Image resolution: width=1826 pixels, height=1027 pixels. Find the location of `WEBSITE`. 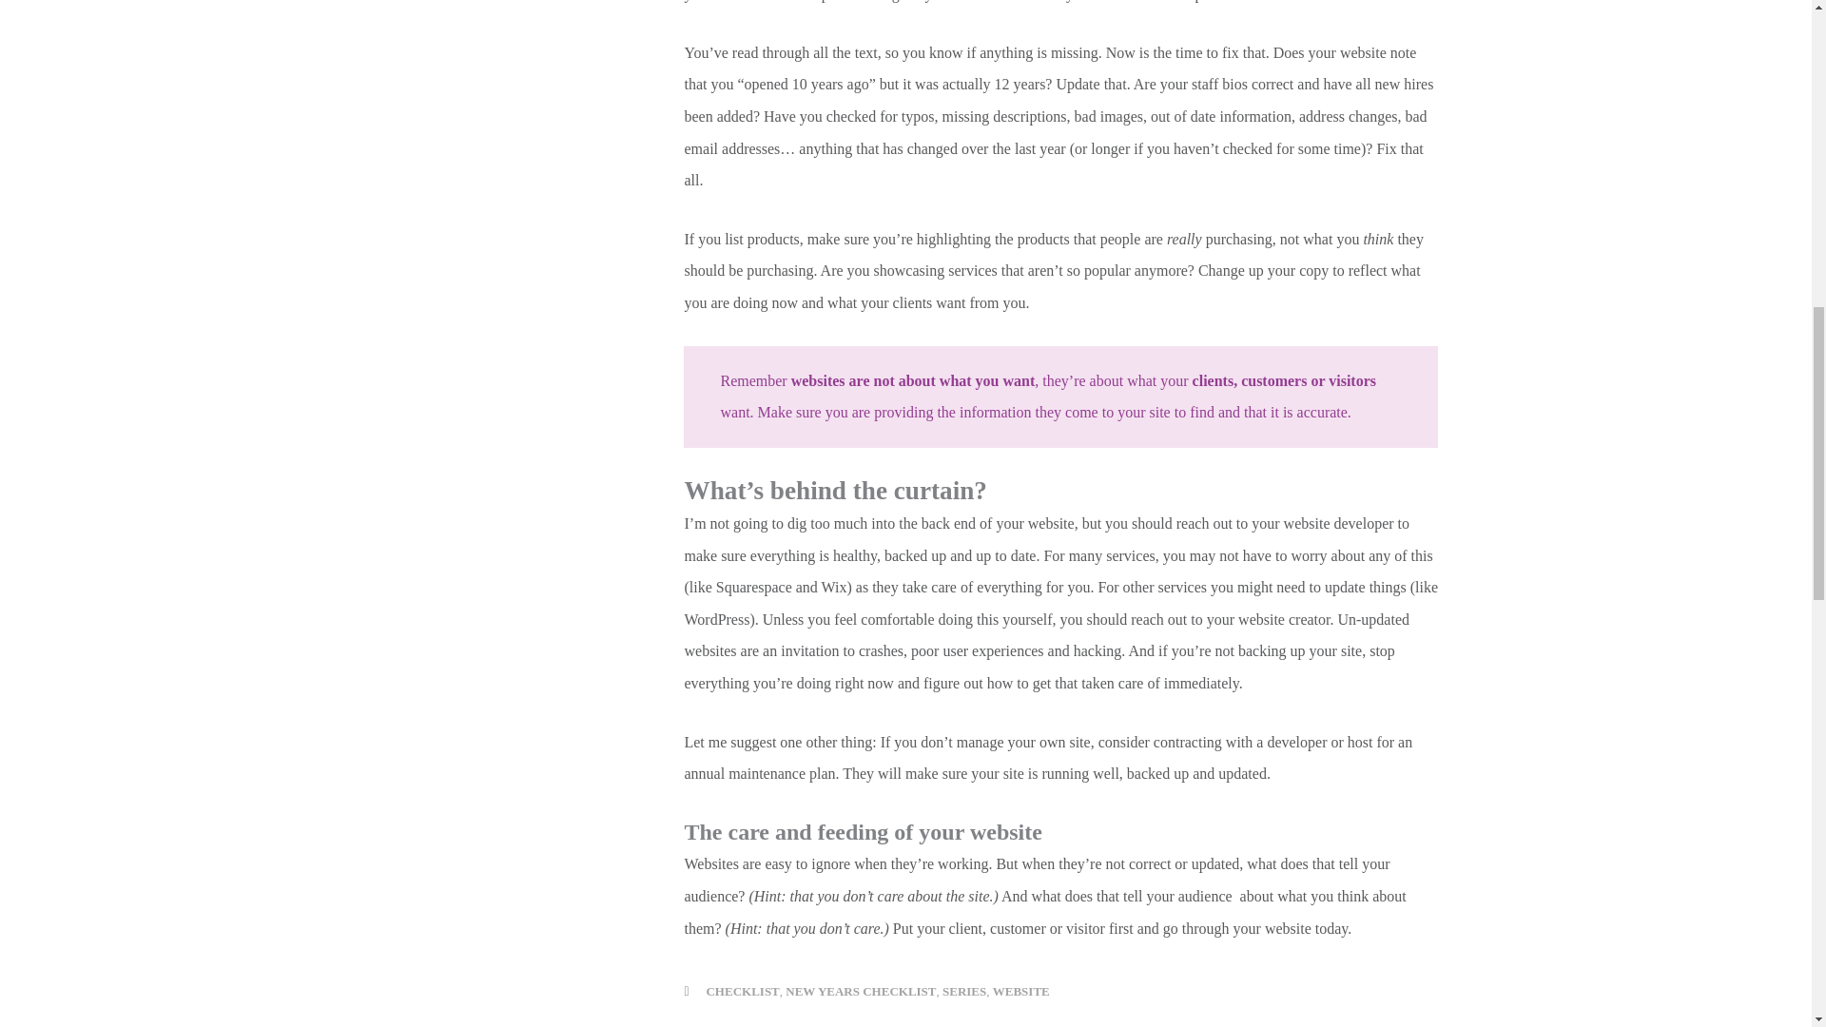

WEBSITE is located at coordinates (1021, 991).